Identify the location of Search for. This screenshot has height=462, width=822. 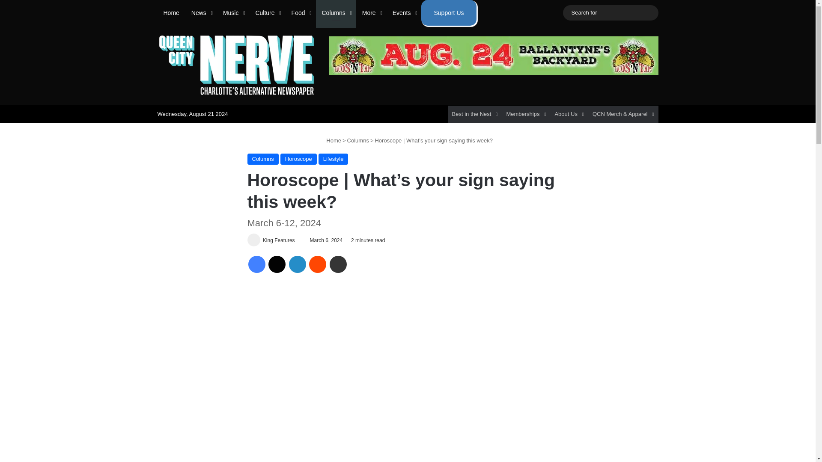
(610, 13).